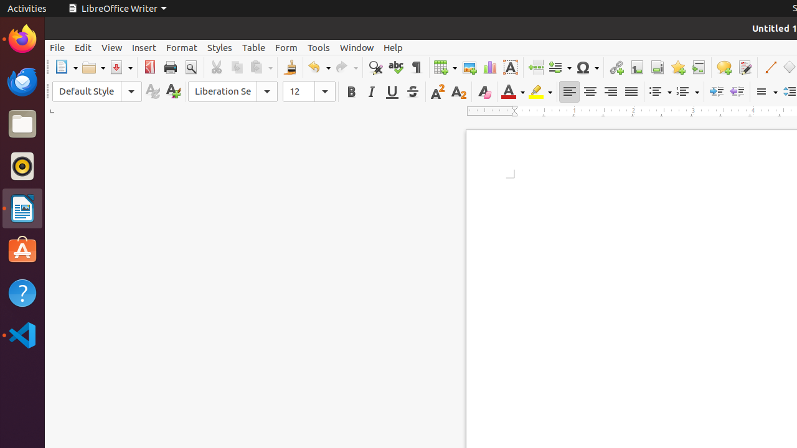 This screenshot has height=448, width=797. I want to click on Bullets, so click(660, 92).